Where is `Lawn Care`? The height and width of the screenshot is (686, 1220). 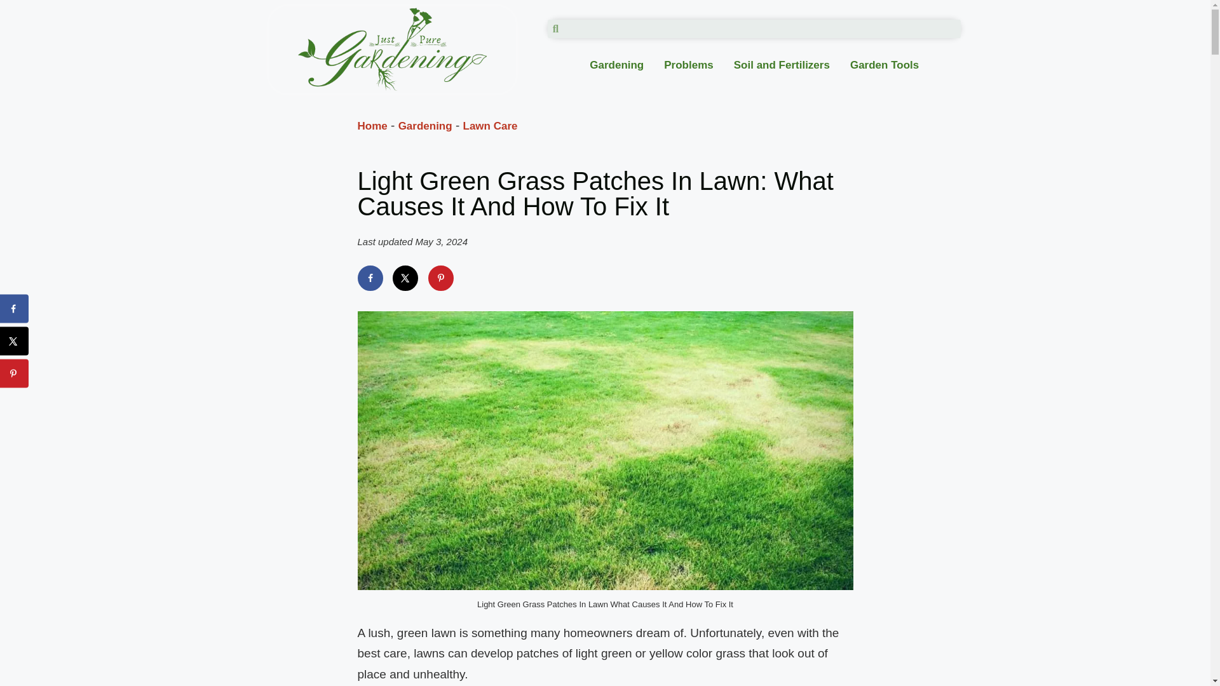
Lawn Care is located at coordinates (491, 126).